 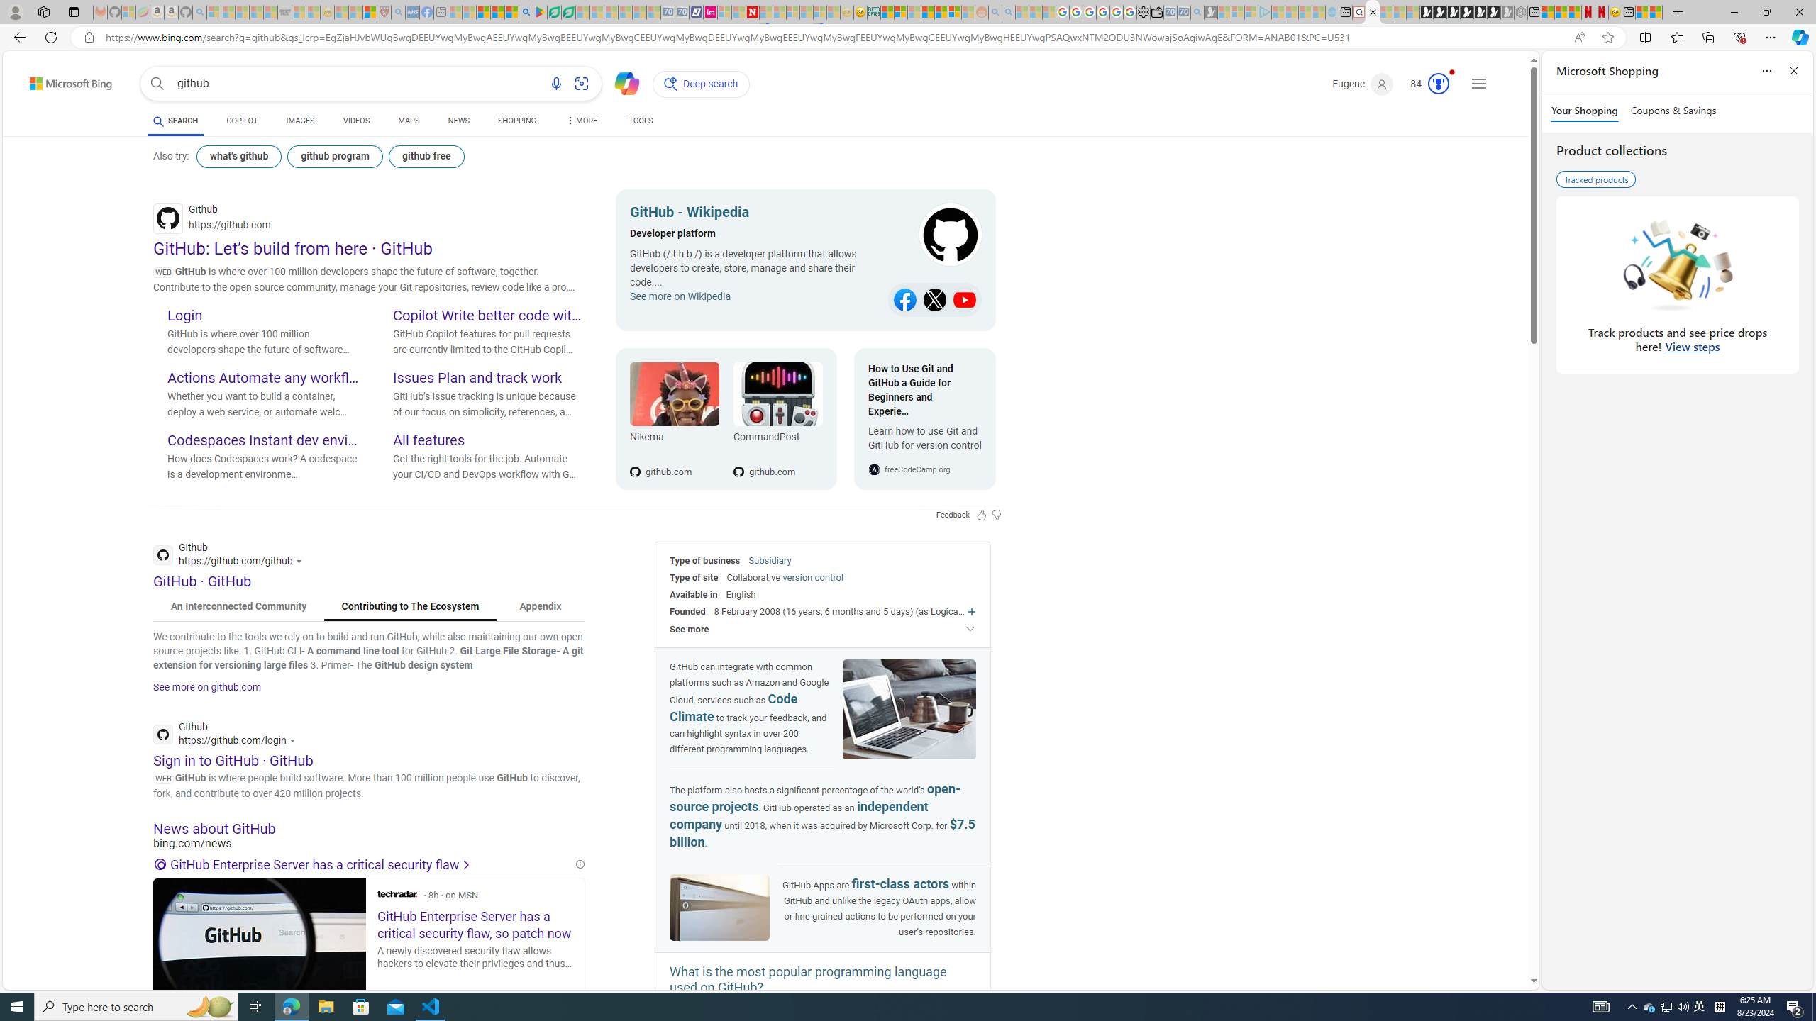 I want to click on Available in, so click(x=694, y=594).